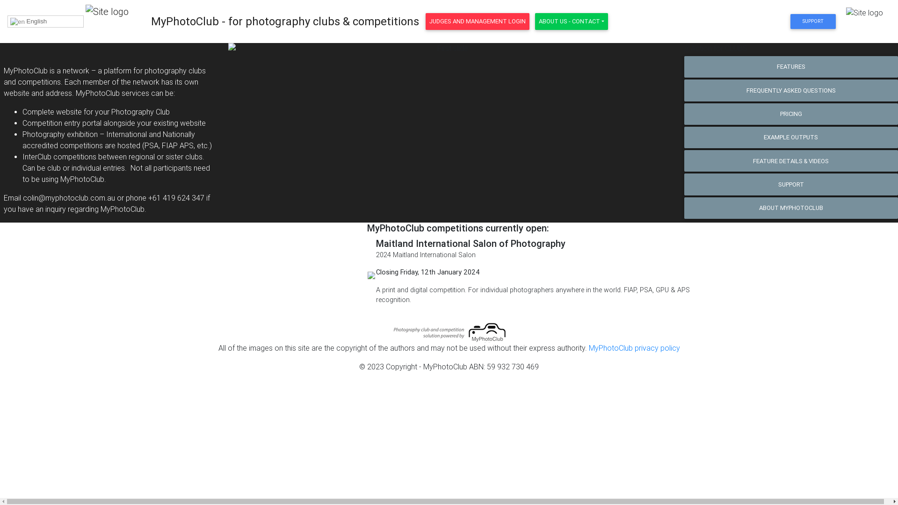 This screenshot has height=505, width=898. What do you see at coordinates (261, 52) in the screenshot?
I see `Previous` at bounding box center [261, 52].